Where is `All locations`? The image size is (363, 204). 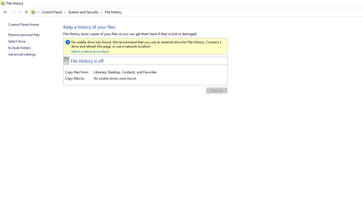
All locations is located at coordinates (35, 12).